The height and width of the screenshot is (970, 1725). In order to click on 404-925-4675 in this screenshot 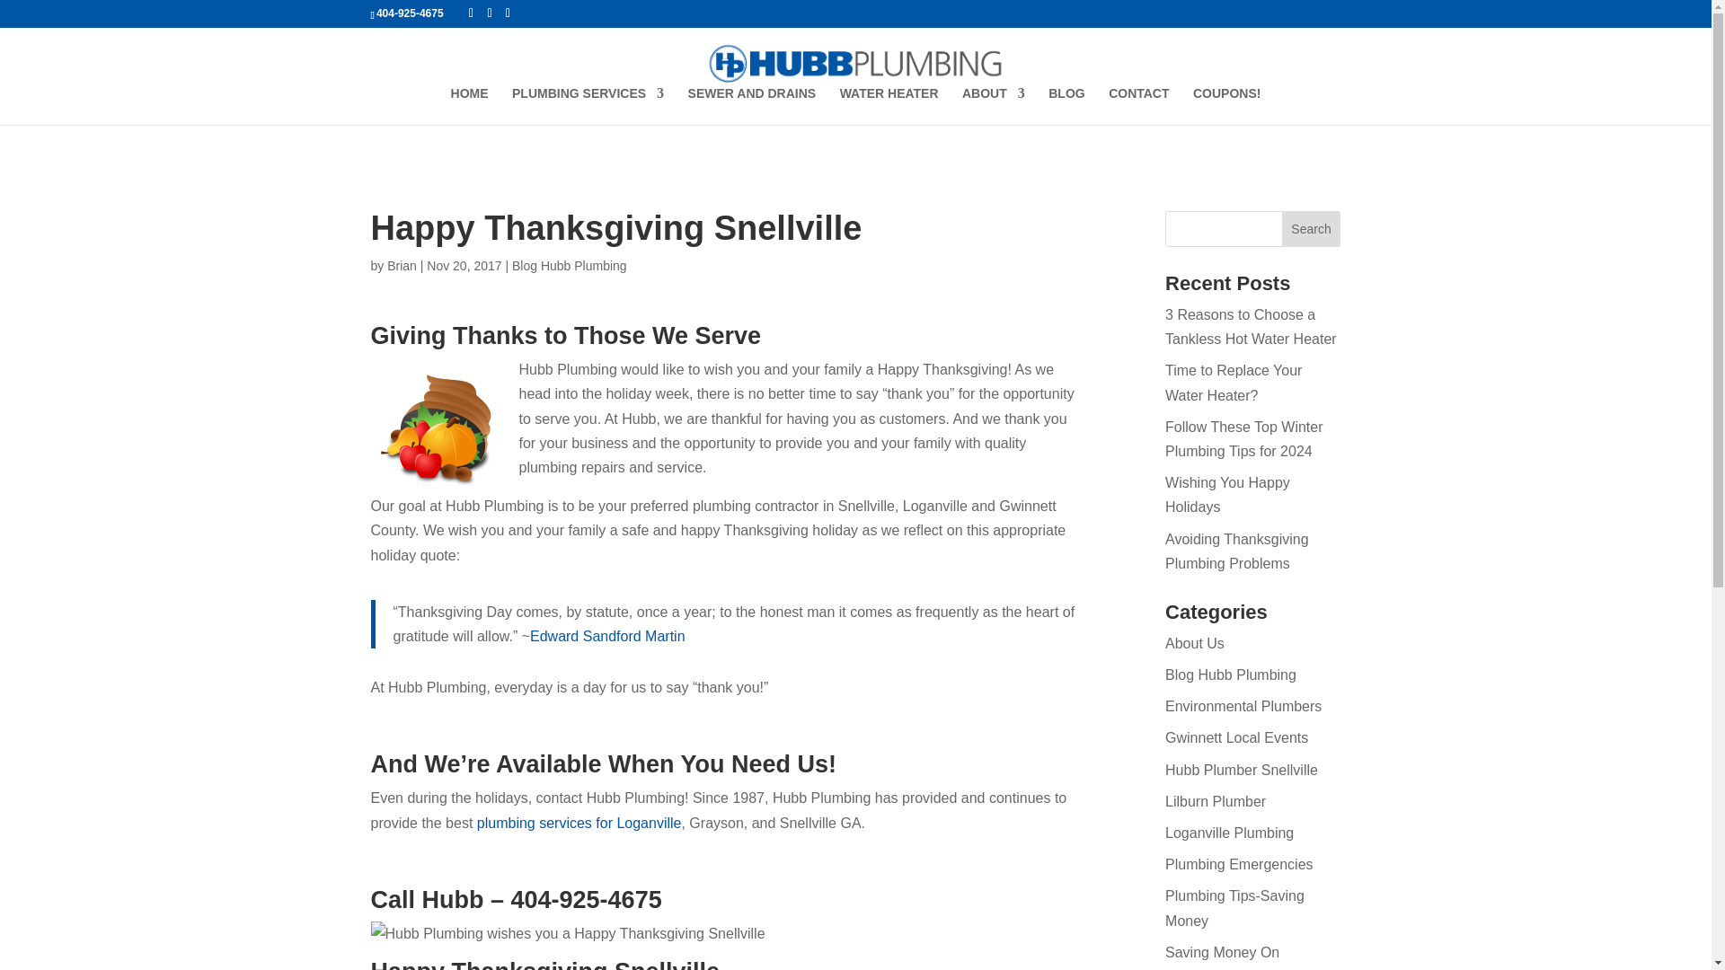, I will do `click(410, 13)`.